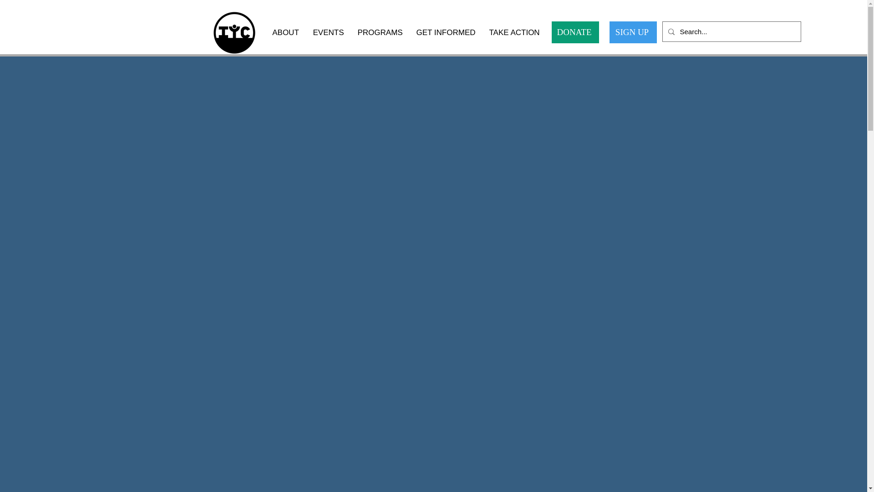  Describe the element at coordinates (380, 33) in the screenshot. I see `PROGRAMS` at that location.